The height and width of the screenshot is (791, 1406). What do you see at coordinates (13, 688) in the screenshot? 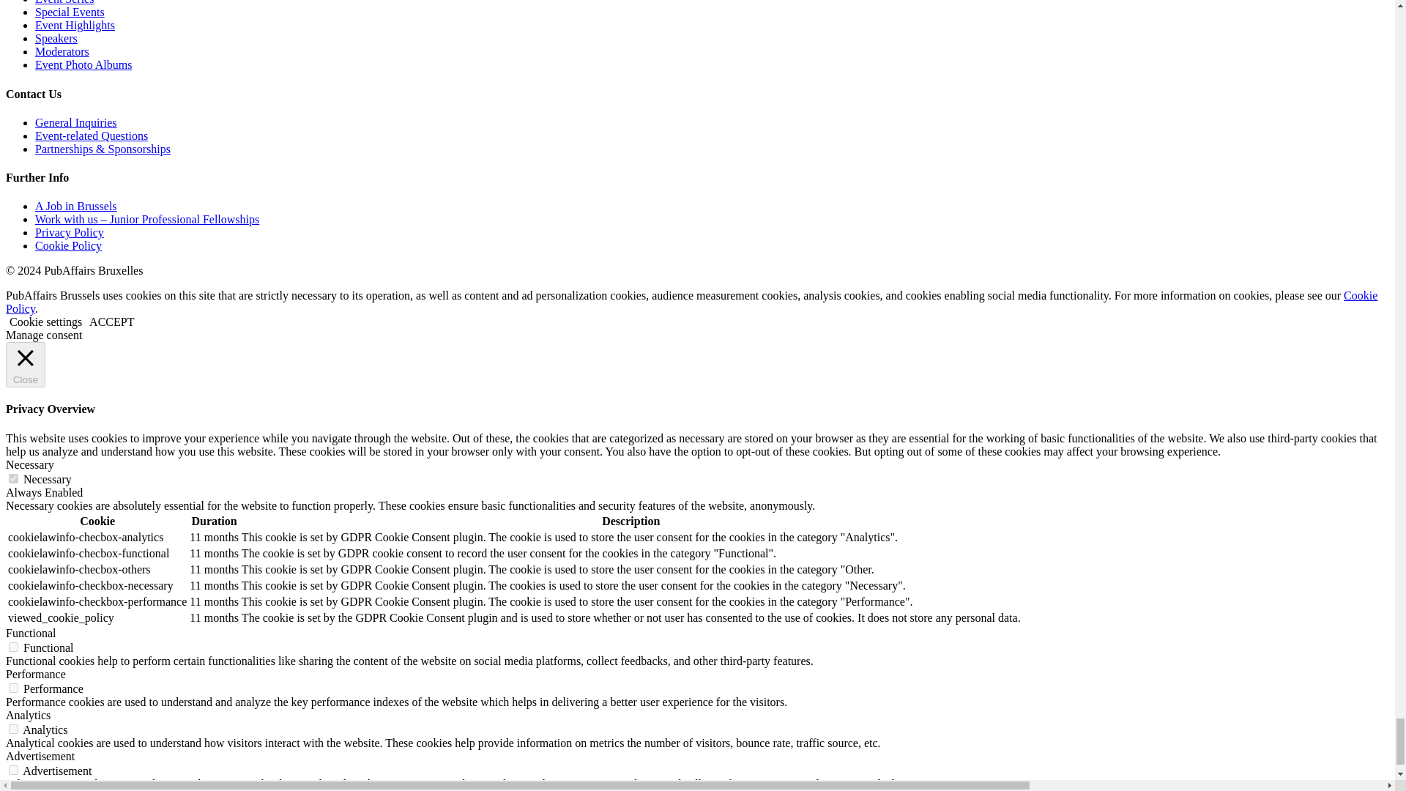
I see `on` at bounding box center [13, 688].